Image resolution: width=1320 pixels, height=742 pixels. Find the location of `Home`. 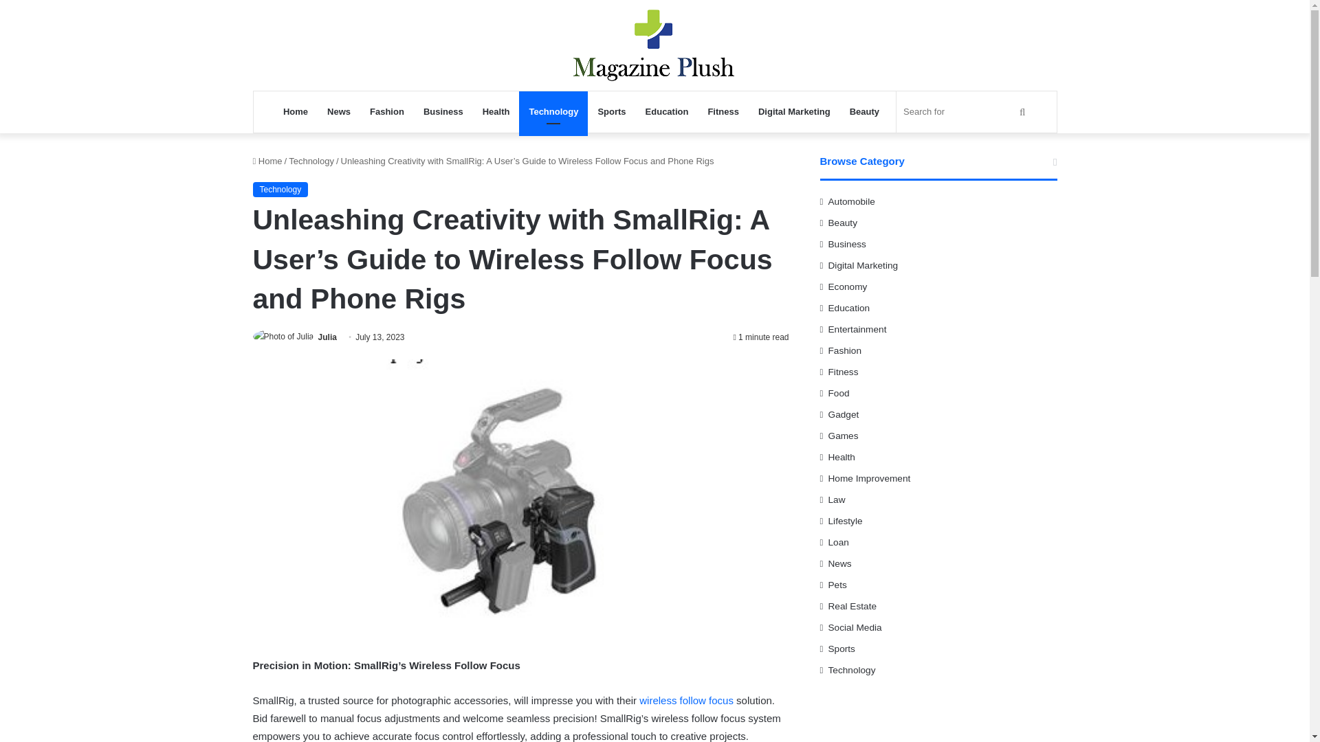

Home is located at coordinates (267, 161).